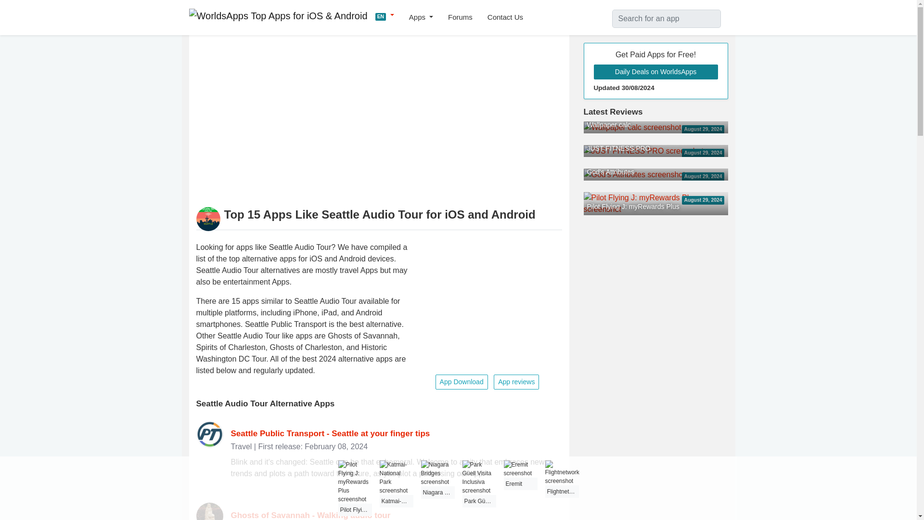  I want to click on Daily Deals on WorldsApps, so click(655, 72).